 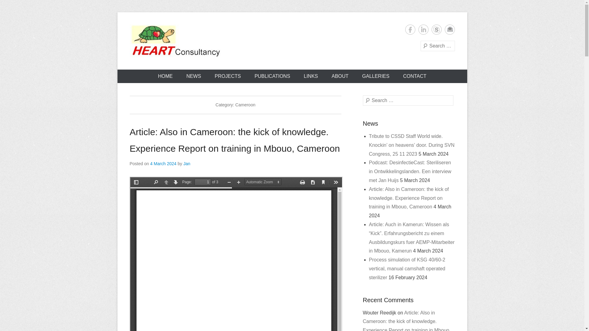 I want to click on 20:01, so click(x=163, y=164).